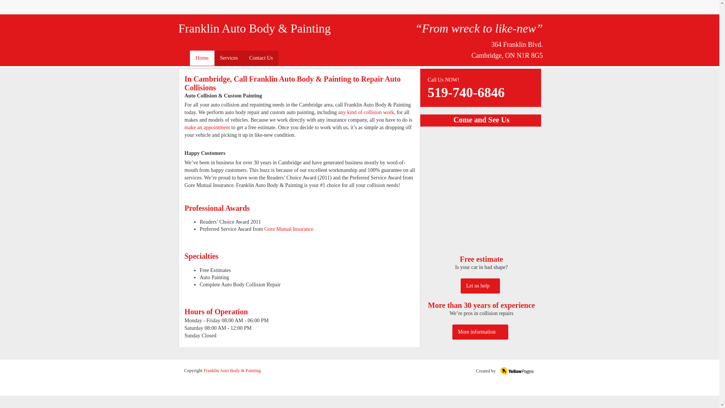  Describe the element at coordinates (366, 113) in the screenshot. I see `any kind of collision work` at that location.